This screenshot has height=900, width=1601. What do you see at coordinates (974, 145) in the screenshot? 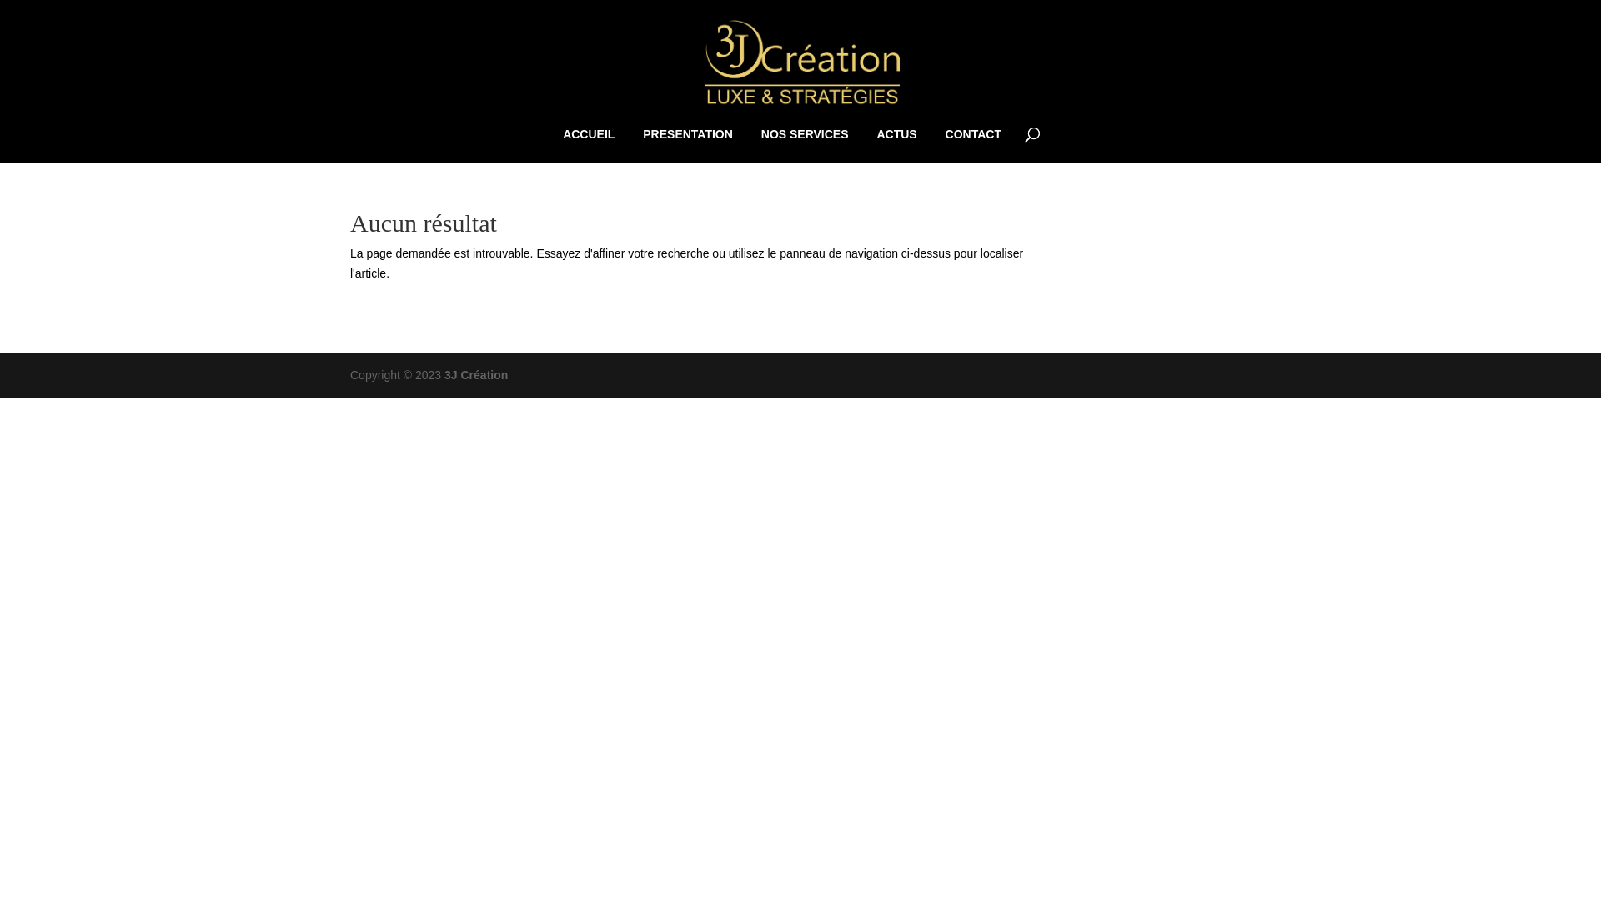
I see `CONTACT` at bounding box center [974, 145].